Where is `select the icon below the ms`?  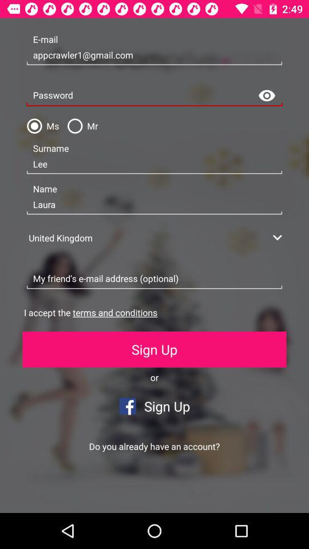
select the icon below the ms is located at coordinates (154, 164).